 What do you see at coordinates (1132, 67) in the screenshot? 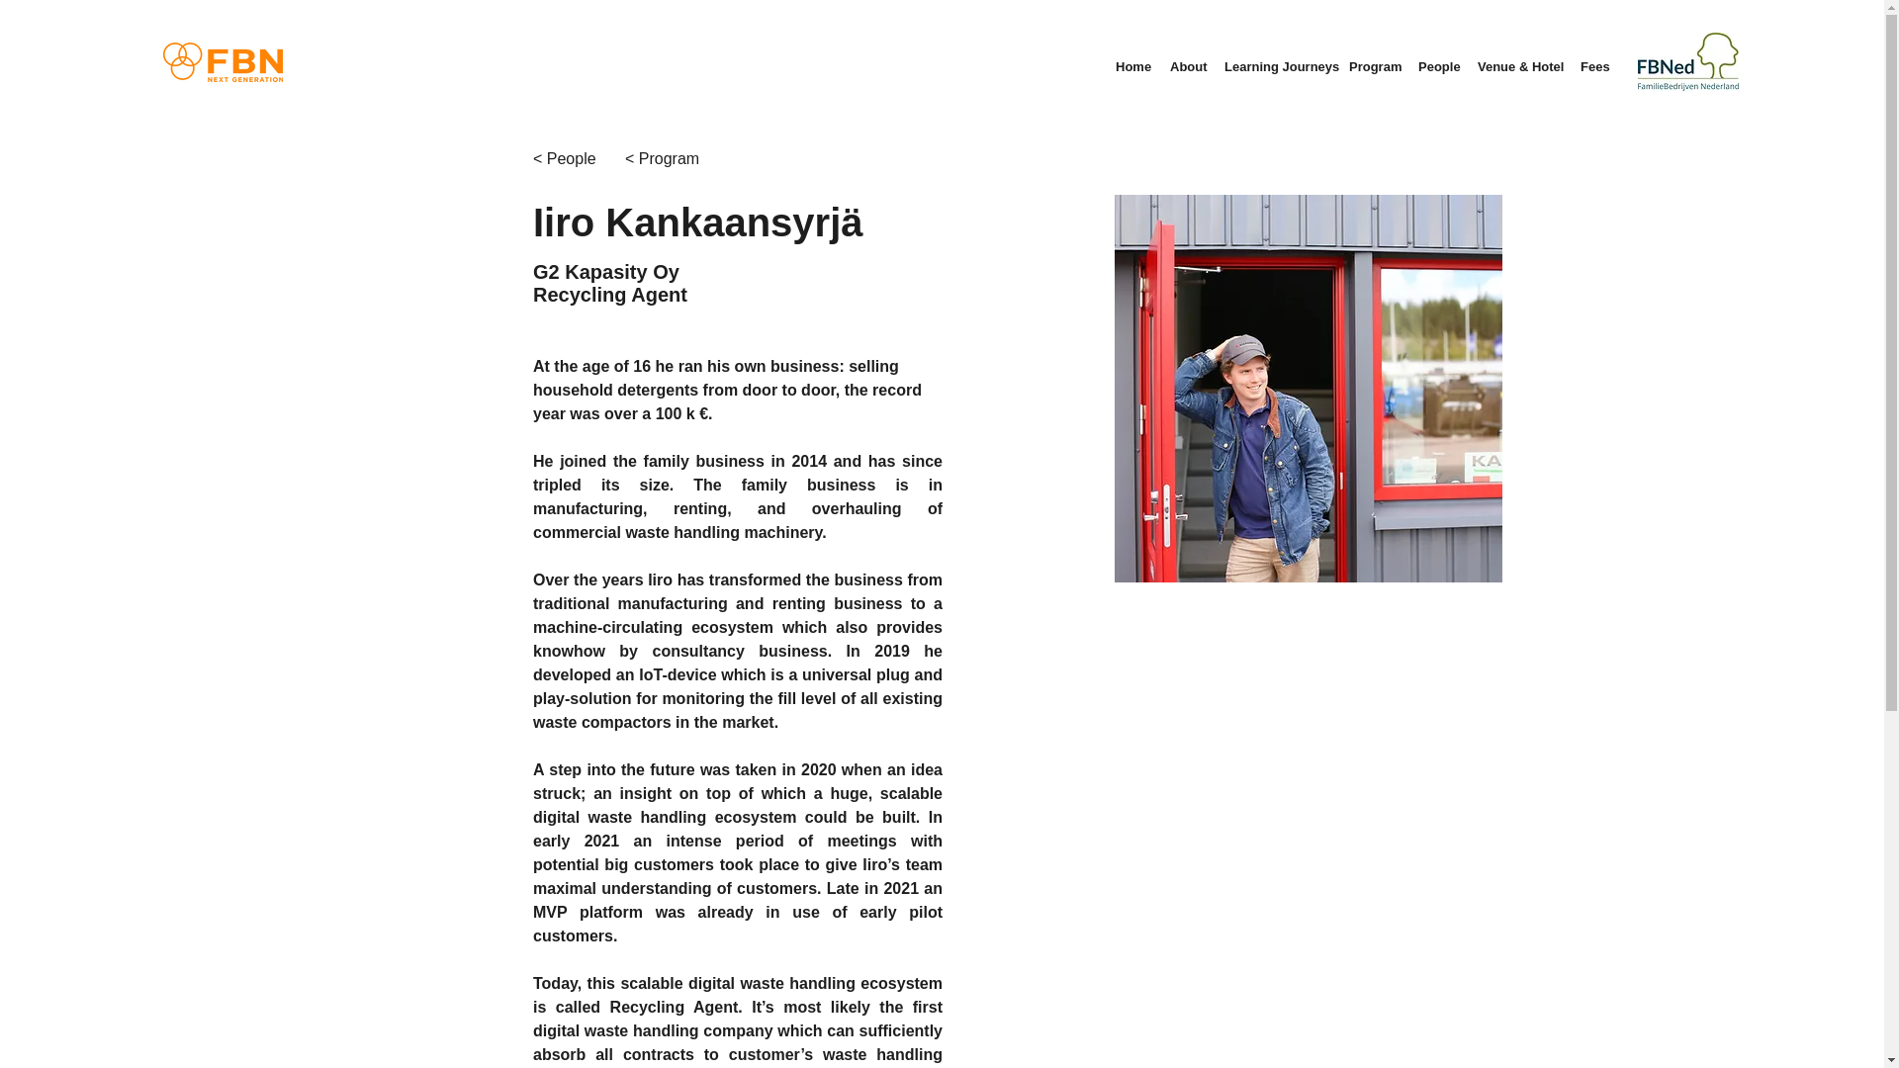
I see `Home` at bounding box center [1132, 67].